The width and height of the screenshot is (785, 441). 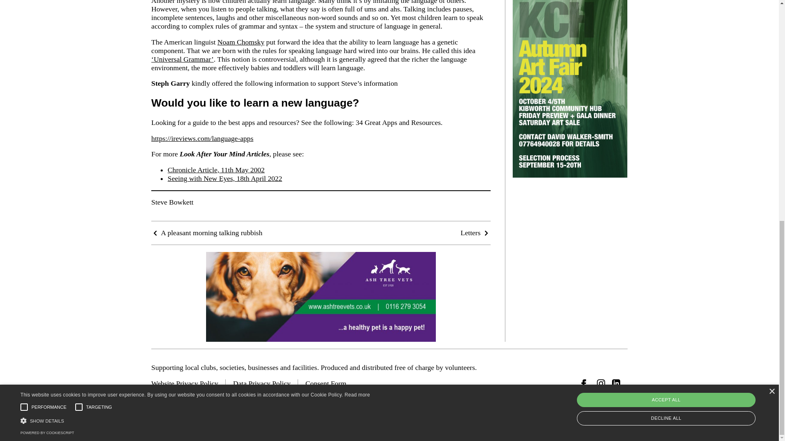 I want to click on Follow us on Instagram, so click(x=601, y=383).